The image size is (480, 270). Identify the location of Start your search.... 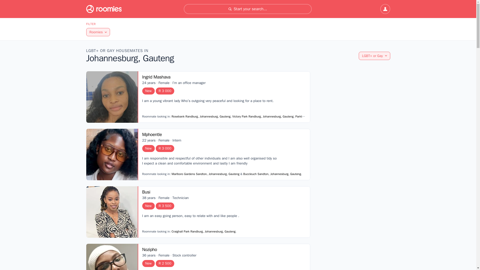
(247, 9).